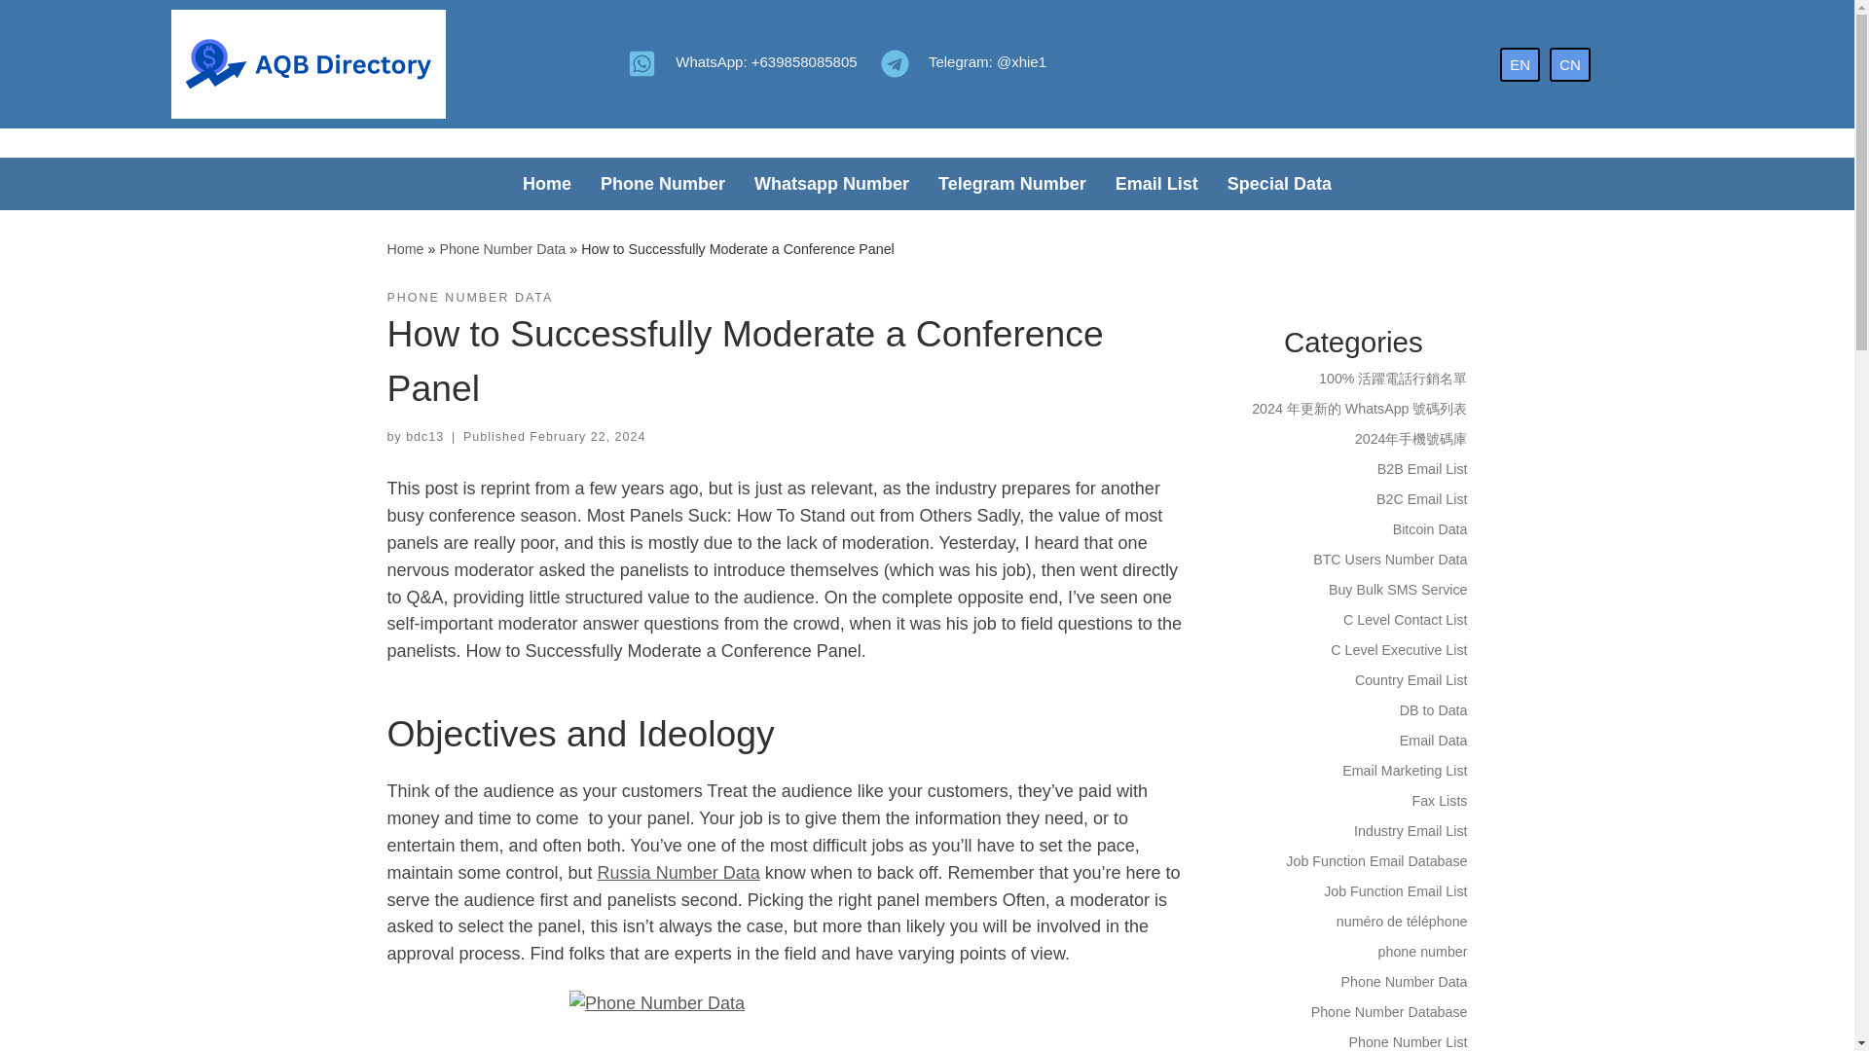  Describe the element at coordinates (586, 436) in the screenshot. I see `February 22, 2024` at that location.